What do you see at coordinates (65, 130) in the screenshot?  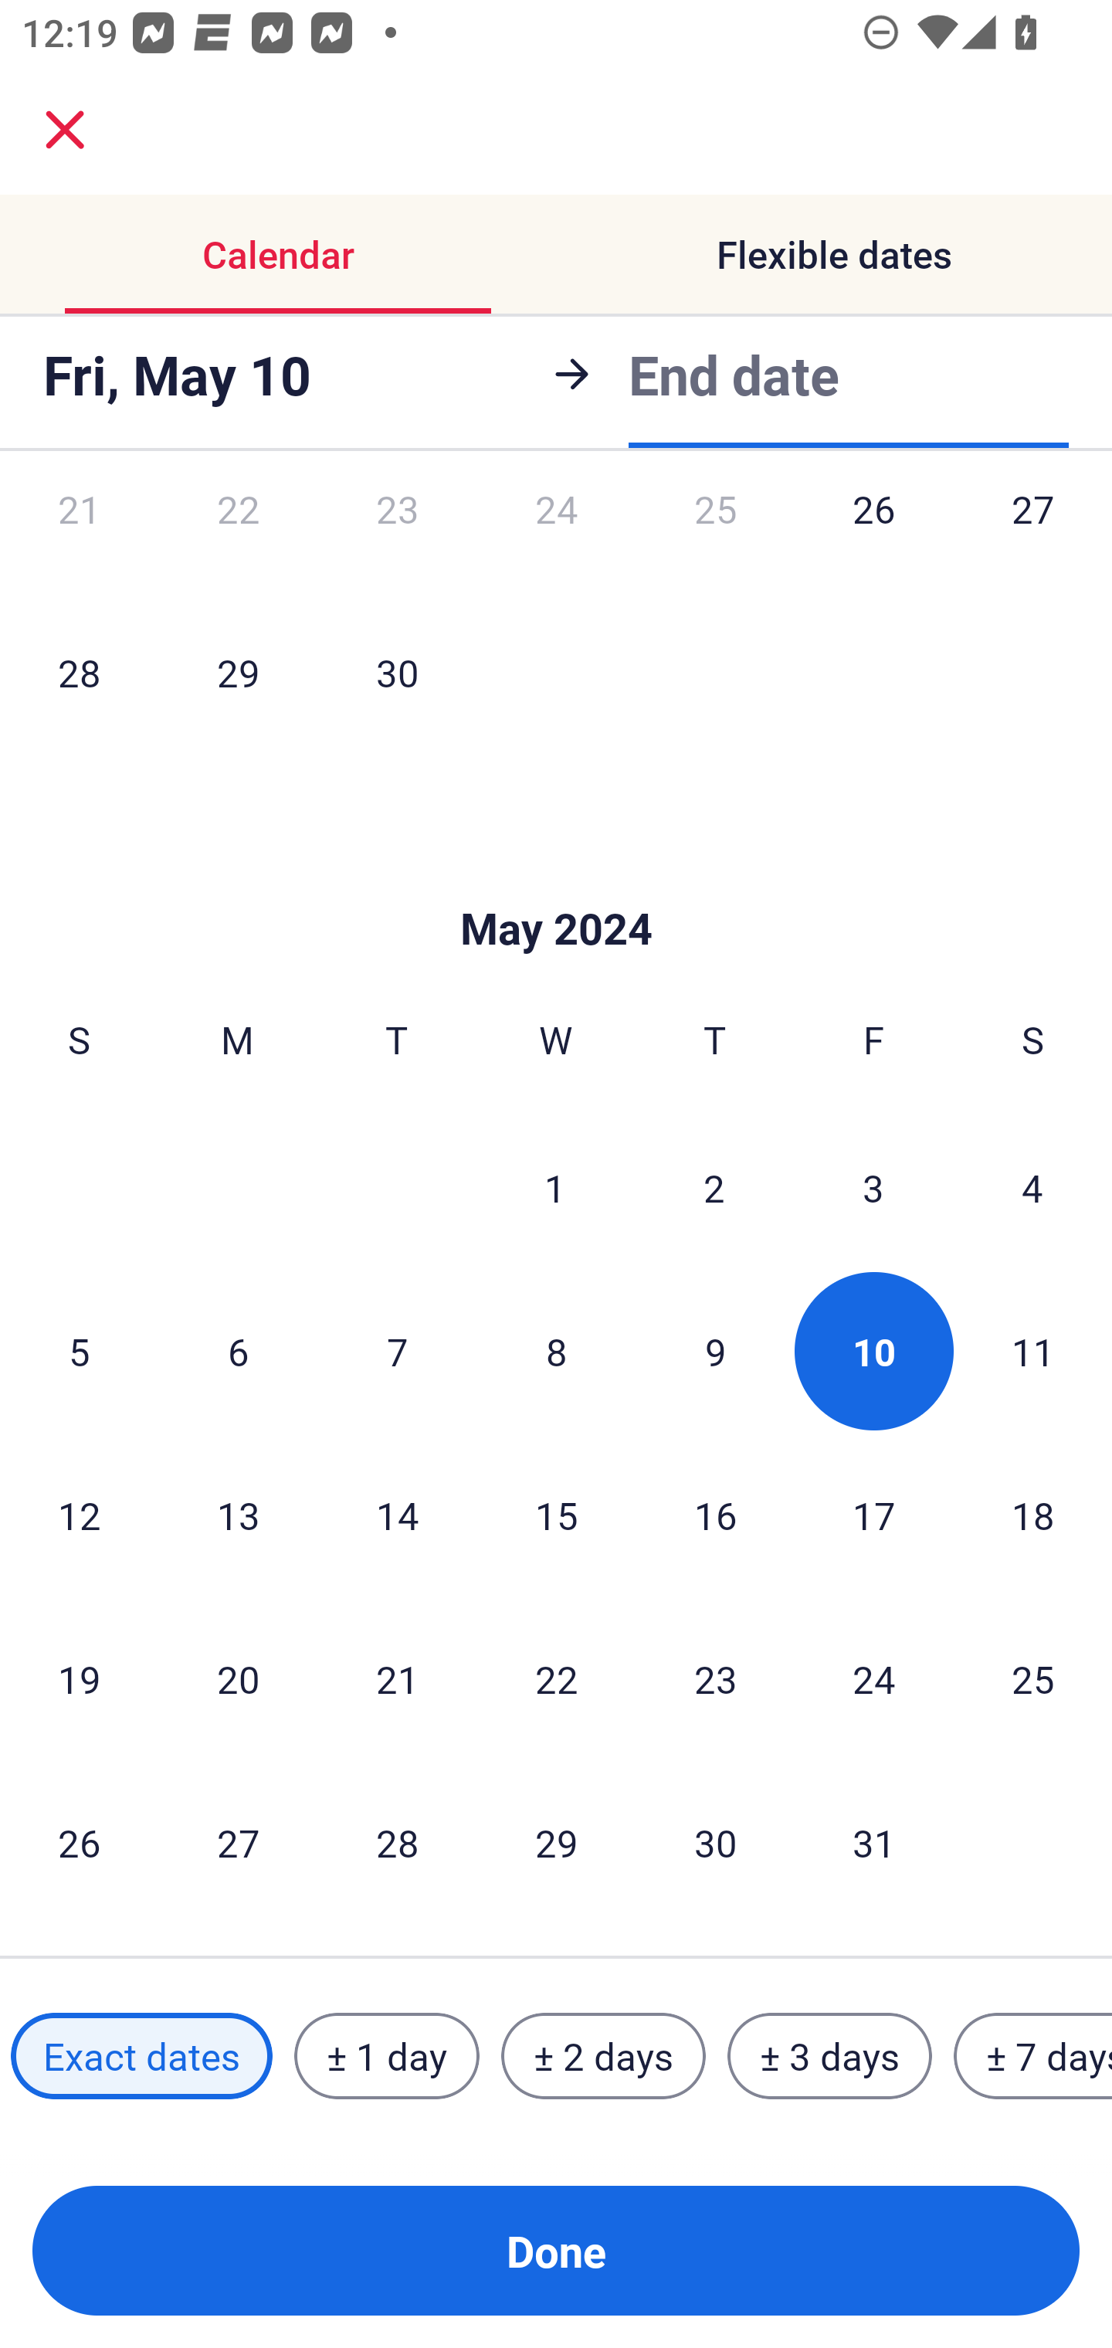 I see `close.` at bounding box center [65, 130].